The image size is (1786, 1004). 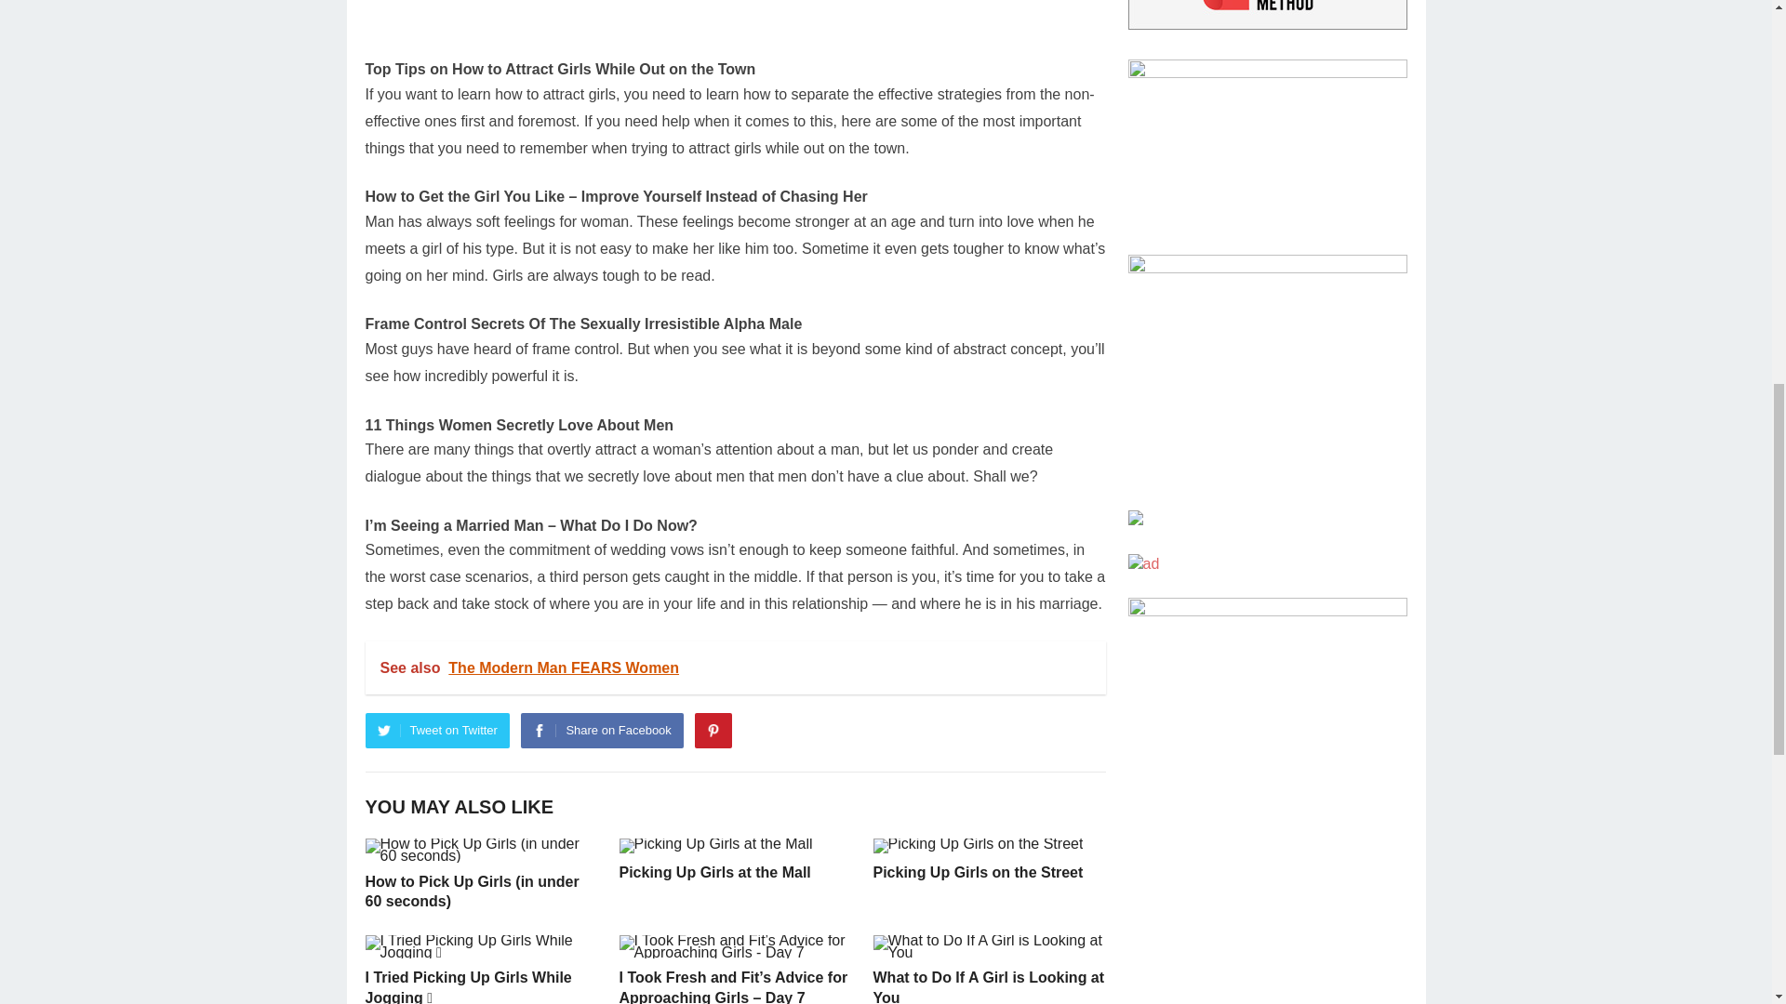 I want to click on Pinterest, so click(x=713, y=730).